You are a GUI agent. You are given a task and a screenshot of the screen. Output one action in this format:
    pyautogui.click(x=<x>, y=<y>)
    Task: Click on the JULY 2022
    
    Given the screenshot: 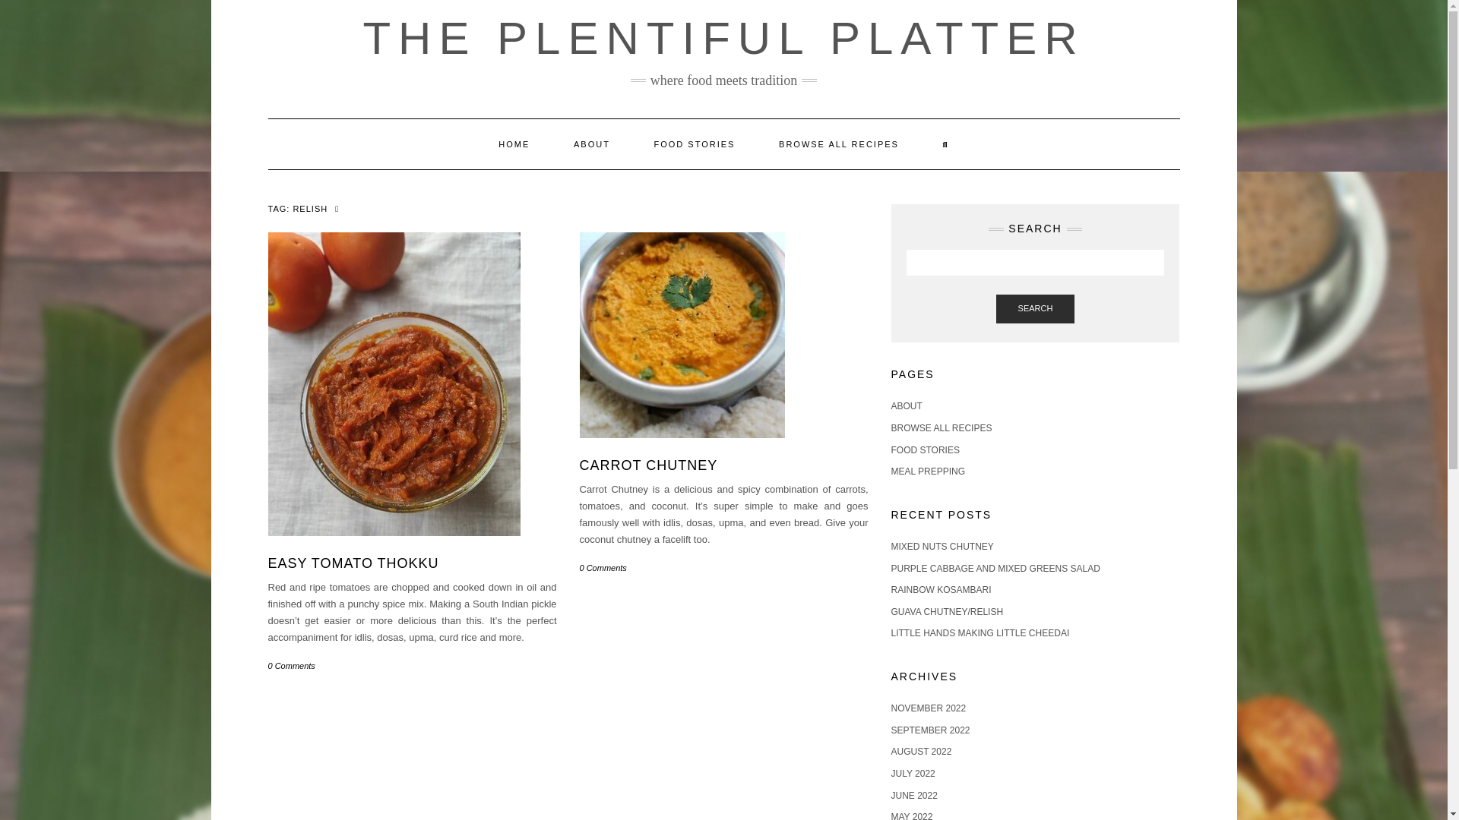 What is the action you would take?
    pyautogui.click(x=912, y=773)
    